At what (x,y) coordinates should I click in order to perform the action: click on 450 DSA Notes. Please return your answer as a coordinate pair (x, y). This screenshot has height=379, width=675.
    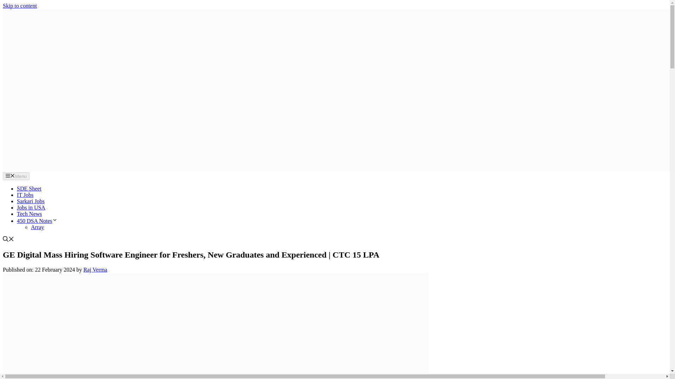
    Looking at the image, I should click on (37, 221).